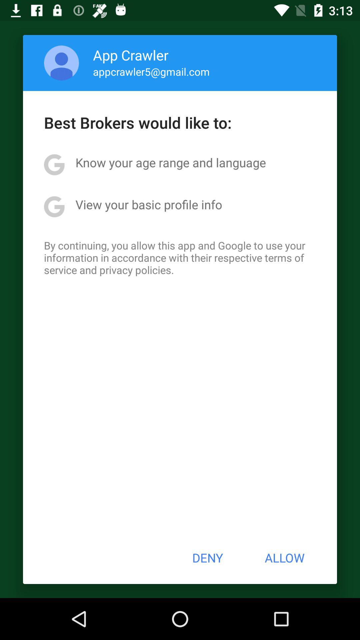  Describe the element at coordinates (207, 558) in the screenshot. I see `select item to the left of allow item` at that location.